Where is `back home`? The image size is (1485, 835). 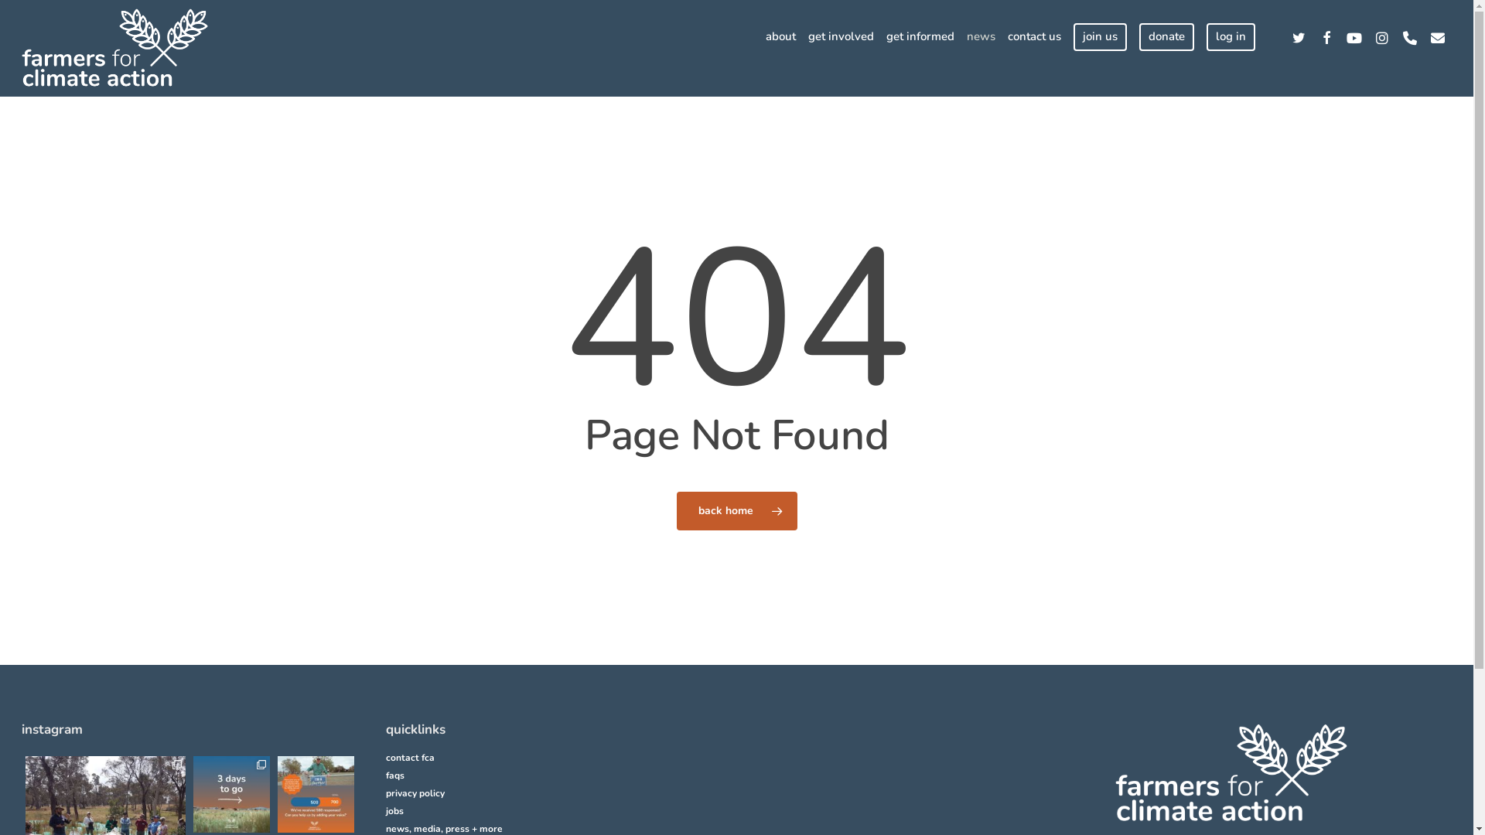 back home is located at coordinates (736, 511).